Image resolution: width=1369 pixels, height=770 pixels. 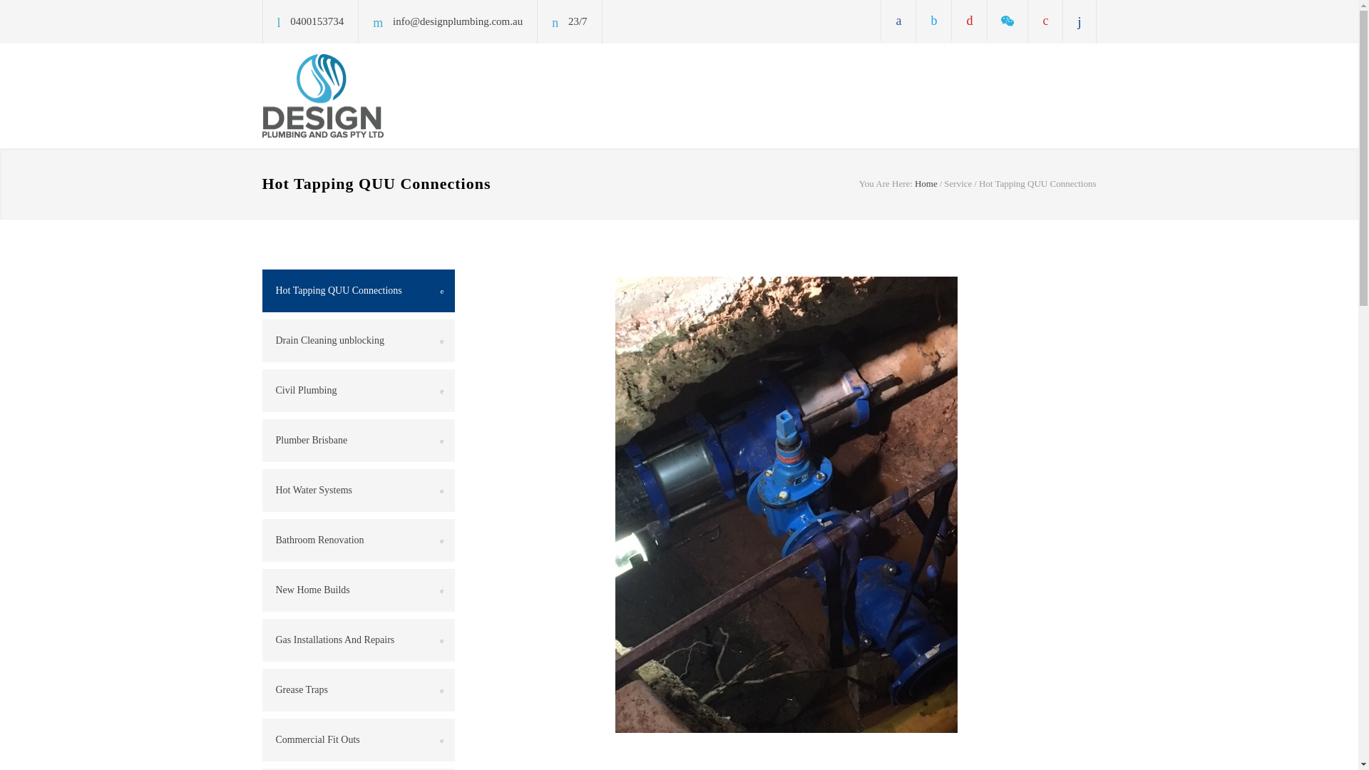 I want to click on Drain Cleaning unblocking, so click(x=358, y=341).